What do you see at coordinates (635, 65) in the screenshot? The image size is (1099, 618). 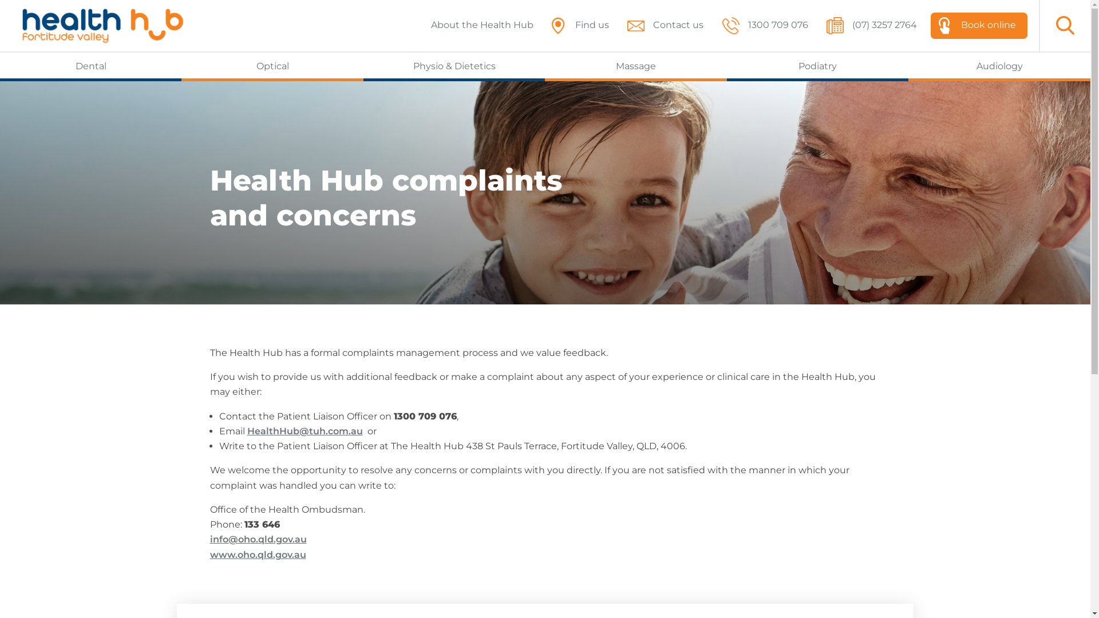 I see `Massage` at bounding box center [635, 65].